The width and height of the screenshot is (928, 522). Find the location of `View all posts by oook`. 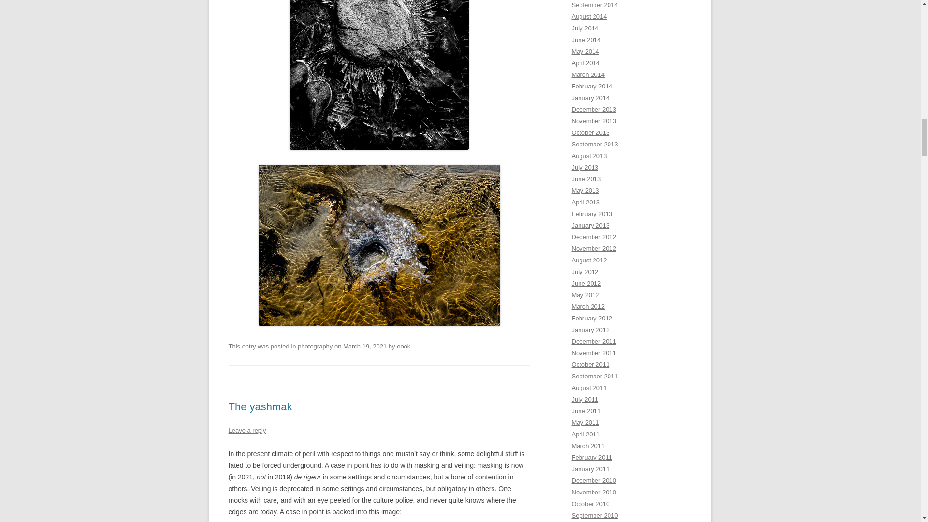

View all posts by oook is located at coordinates (403, 346).